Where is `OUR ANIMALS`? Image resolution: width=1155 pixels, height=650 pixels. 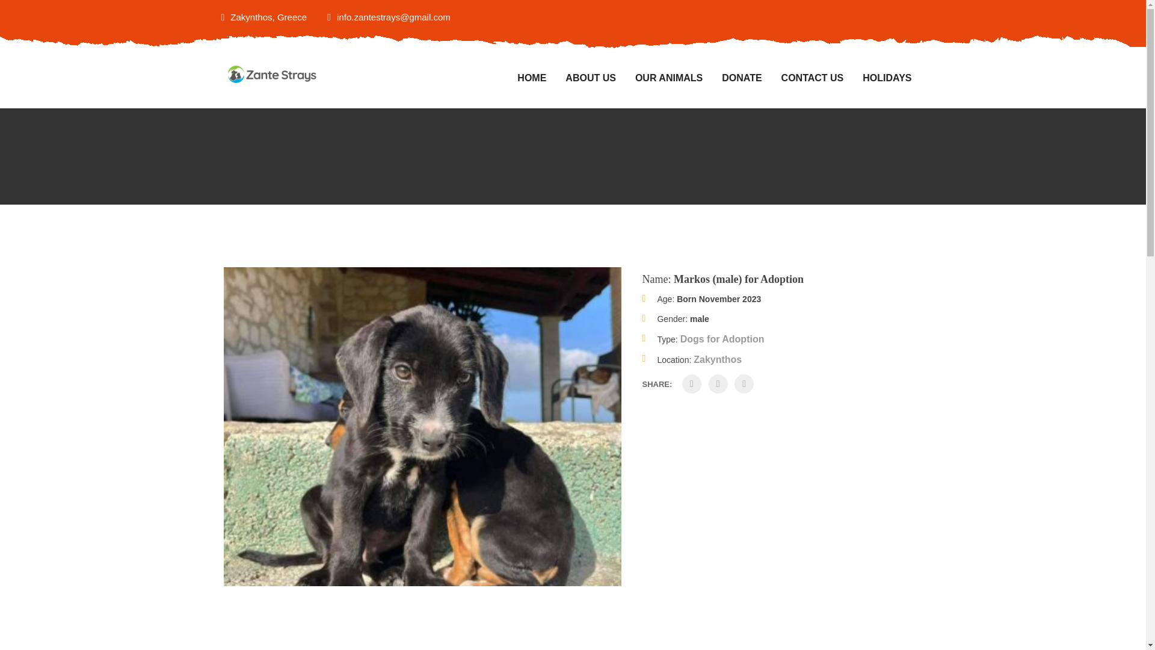
OUR ANIMALS is located at coordinates (669, 78).